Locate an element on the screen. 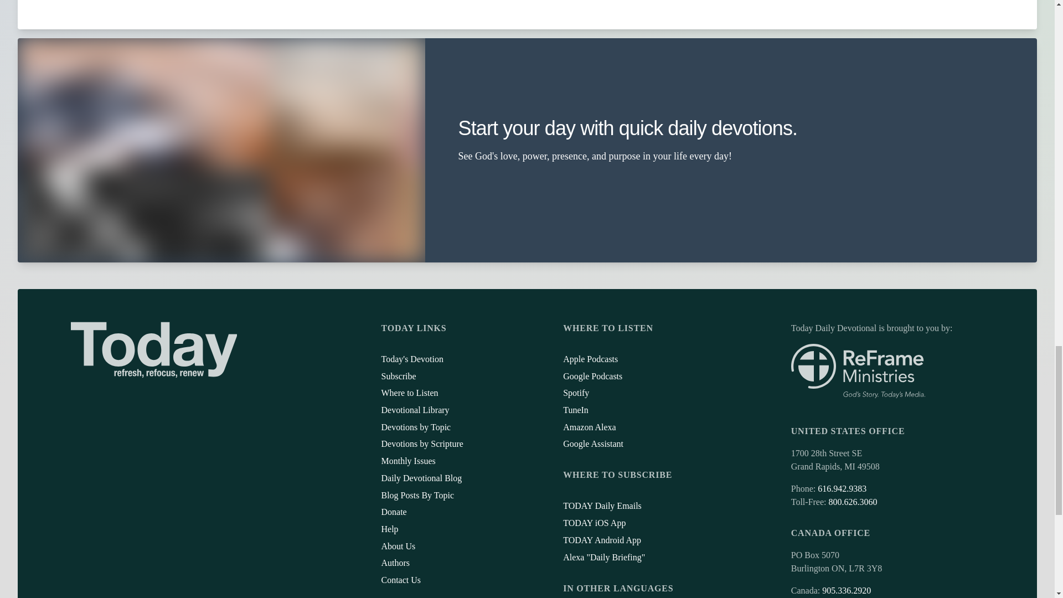  About Us is located at coordinates (398, 546).